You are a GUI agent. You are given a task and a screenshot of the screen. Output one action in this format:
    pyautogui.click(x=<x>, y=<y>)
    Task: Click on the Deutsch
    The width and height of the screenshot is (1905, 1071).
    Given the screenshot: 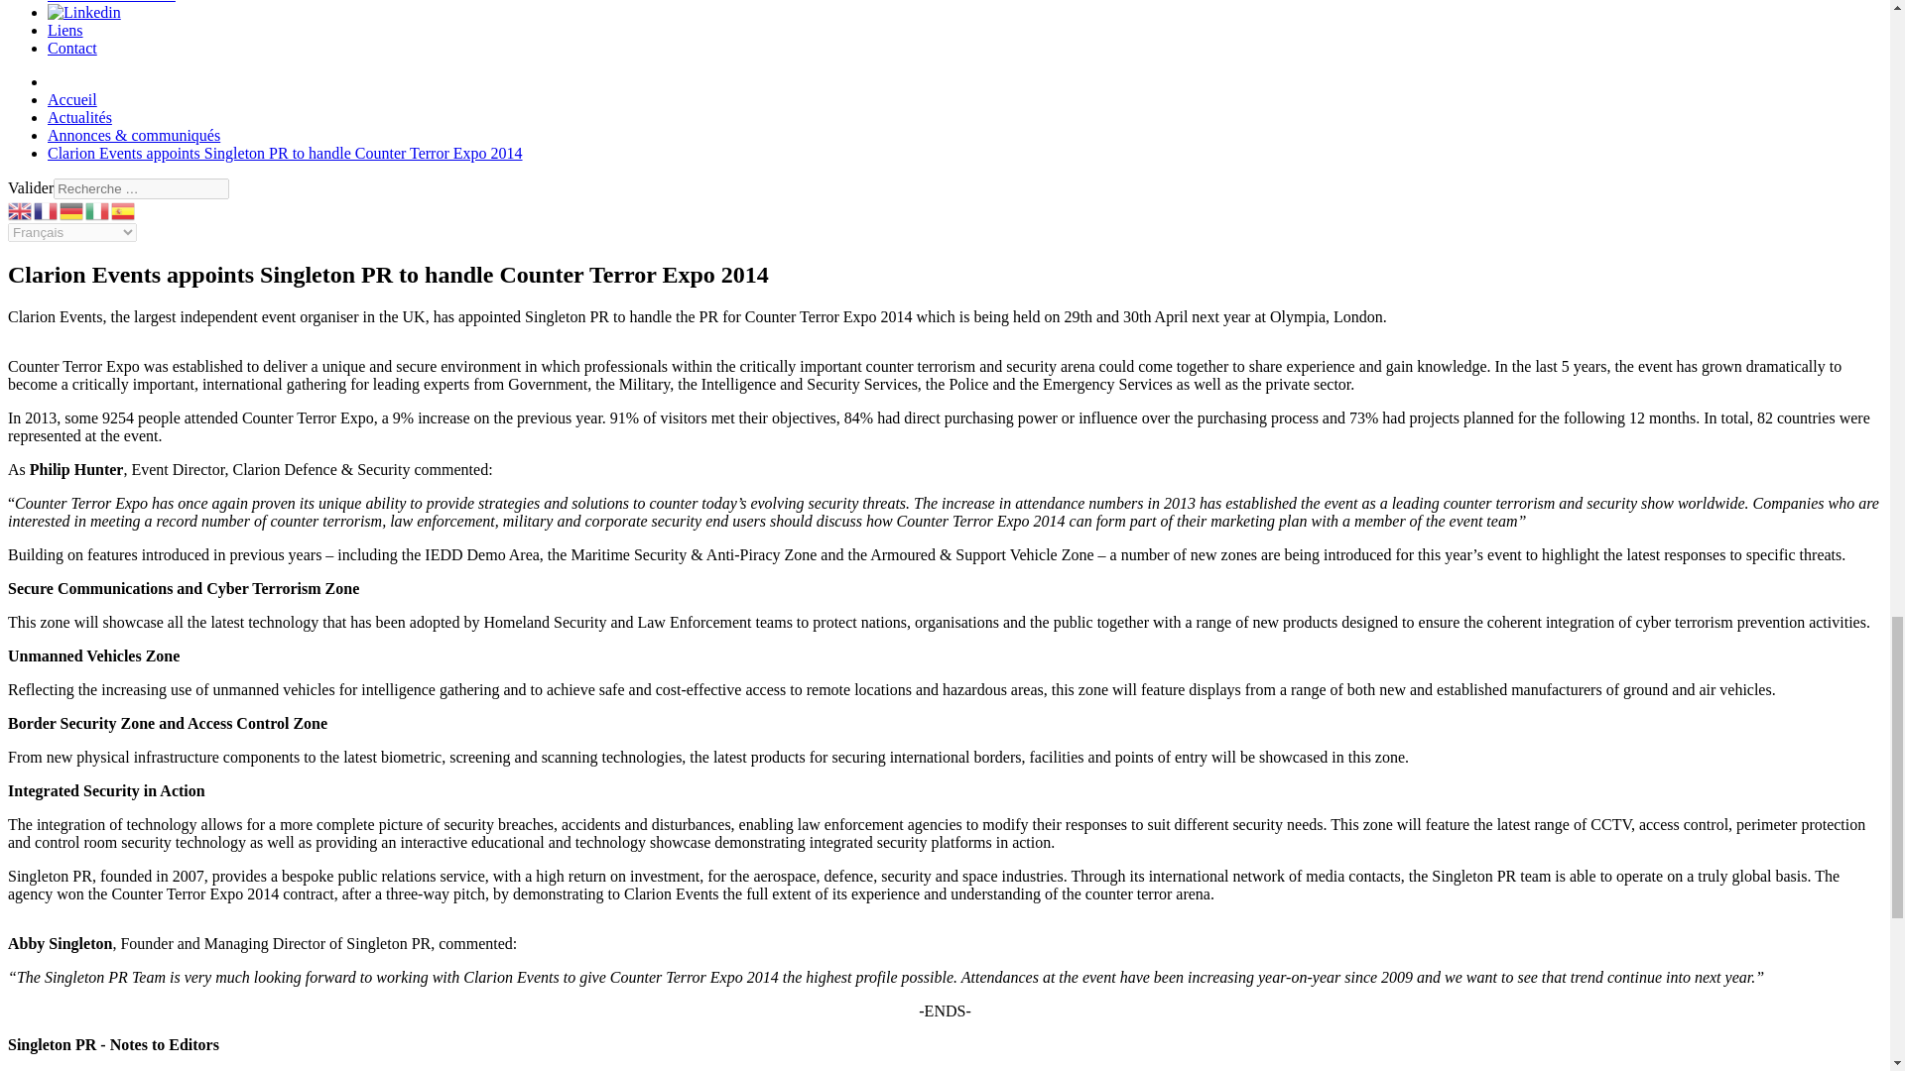 What is the action you would take?
    pyautogui.click(x=71, y=210)
    